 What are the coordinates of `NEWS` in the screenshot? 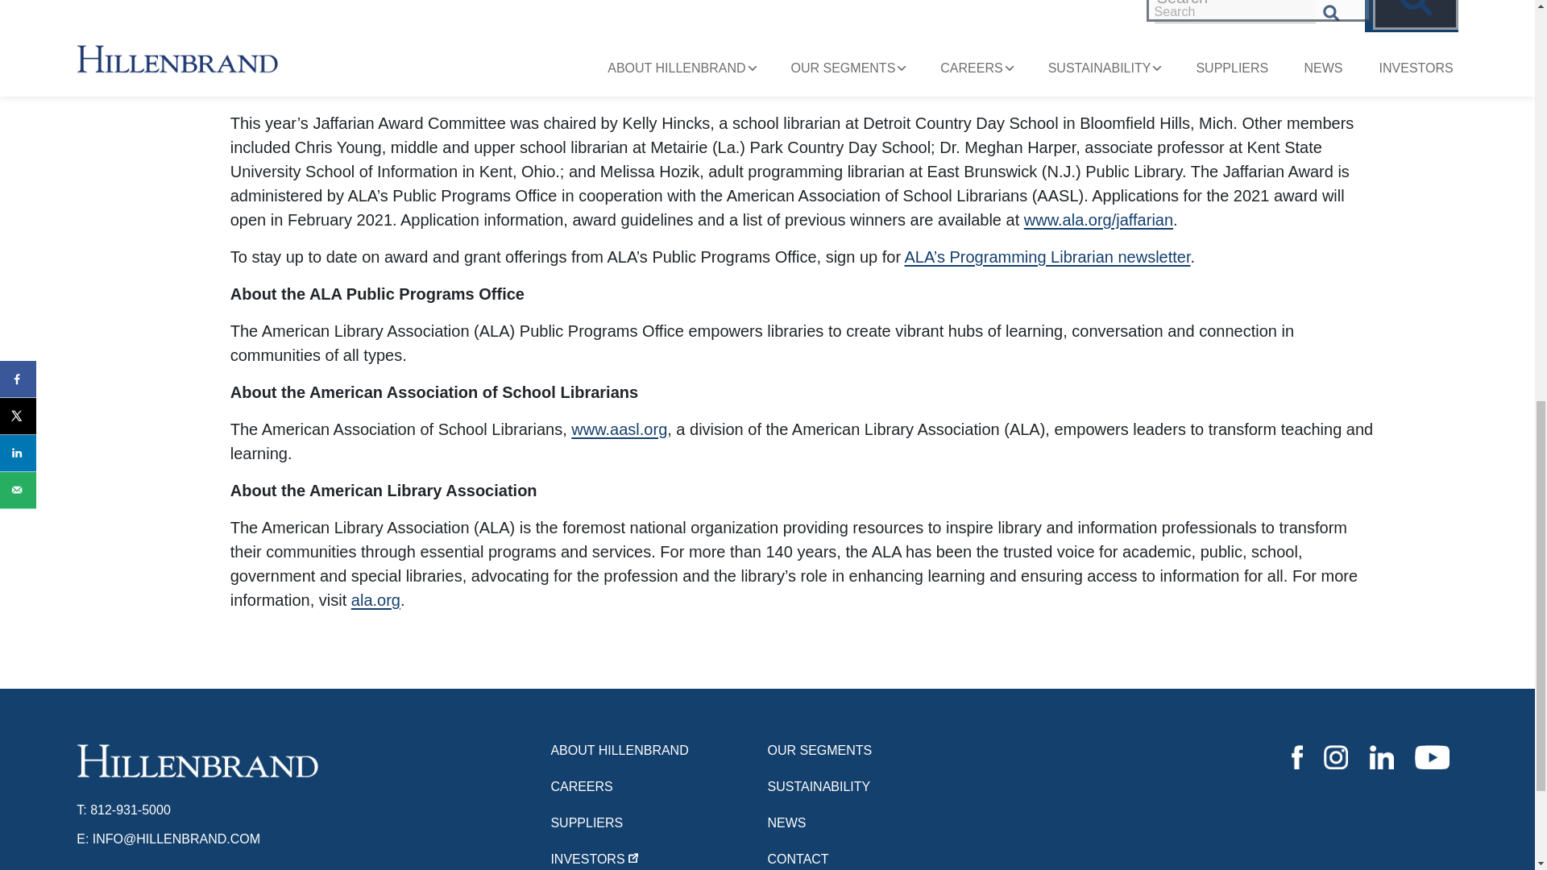 It's located at (875, 823).